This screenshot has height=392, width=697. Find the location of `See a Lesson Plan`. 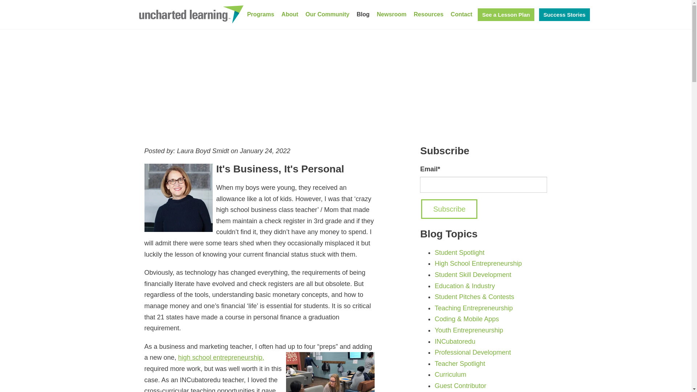

See a Lesson Plan is located at coordinates (506, 15).